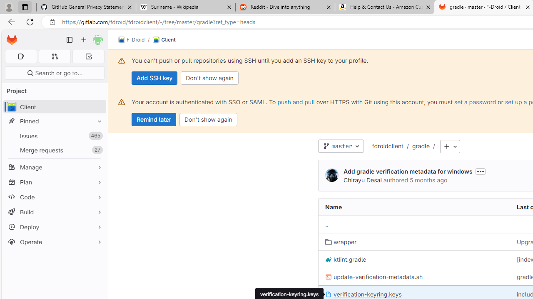 This screenshot has width=533, height=299. Describe the element at coordinates (331, 176) in the screenshot. I see `Chirayu Desai's avatar` at that location.